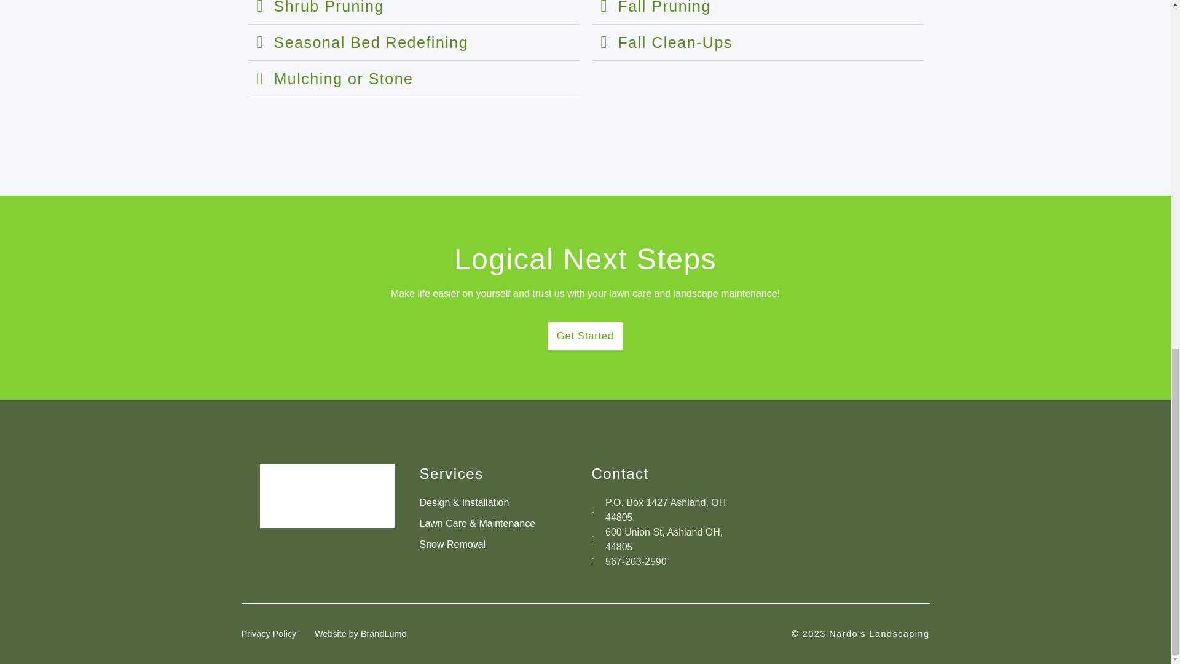 This screenshot has width=1180, height=664. What do you see at coordinates (360, 634) in the screenshot?
I see `Website by BrandLumo` at bounding box center [360, 634].